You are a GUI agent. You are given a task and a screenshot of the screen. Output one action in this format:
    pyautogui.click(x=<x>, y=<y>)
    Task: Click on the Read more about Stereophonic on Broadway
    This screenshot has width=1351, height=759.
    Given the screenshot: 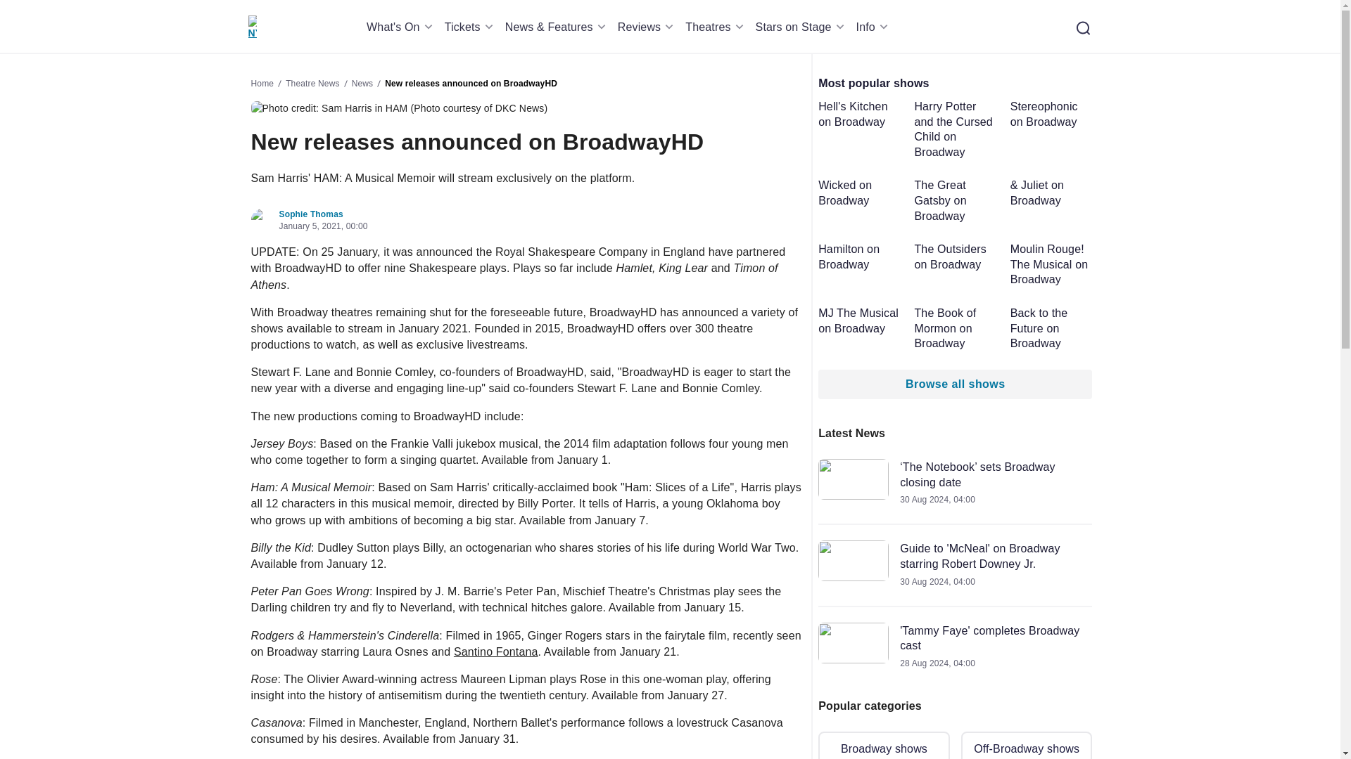 What is the action you would take?
    pyautogui.click(x=1051, y=114)
    